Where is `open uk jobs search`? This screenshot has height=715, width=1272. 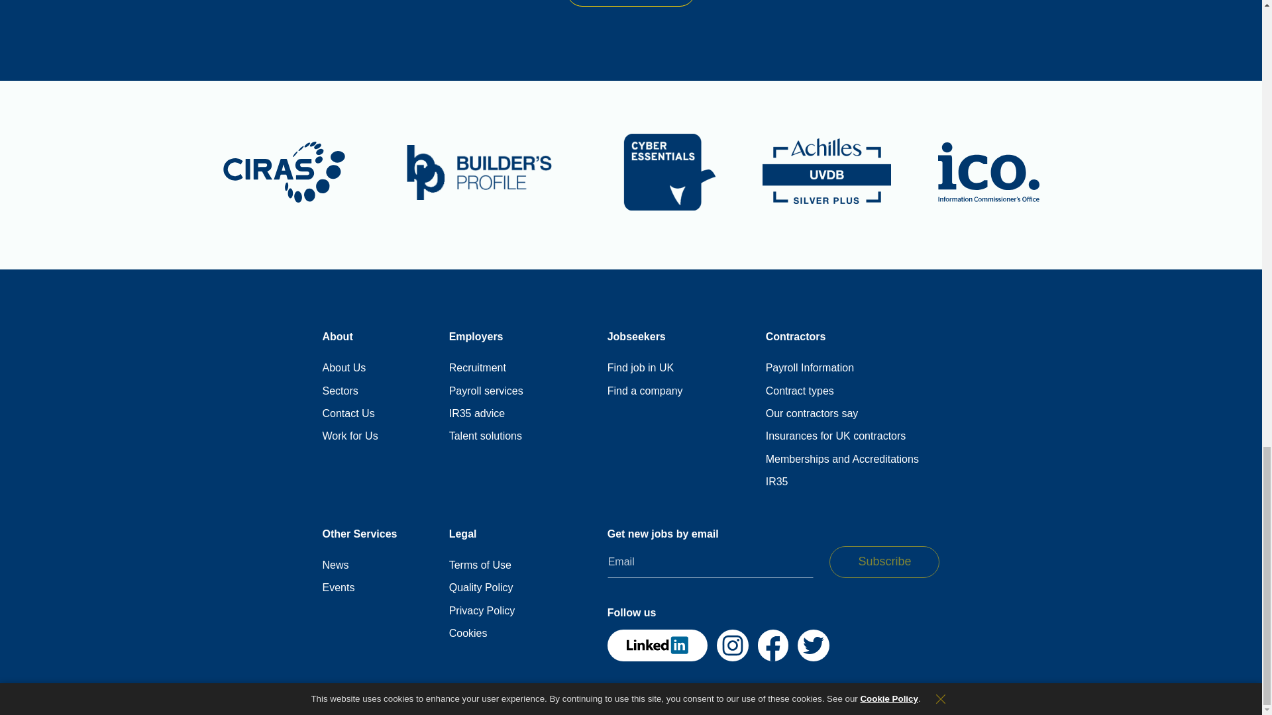
open uk jobs search is located at coordinates (641, 368).